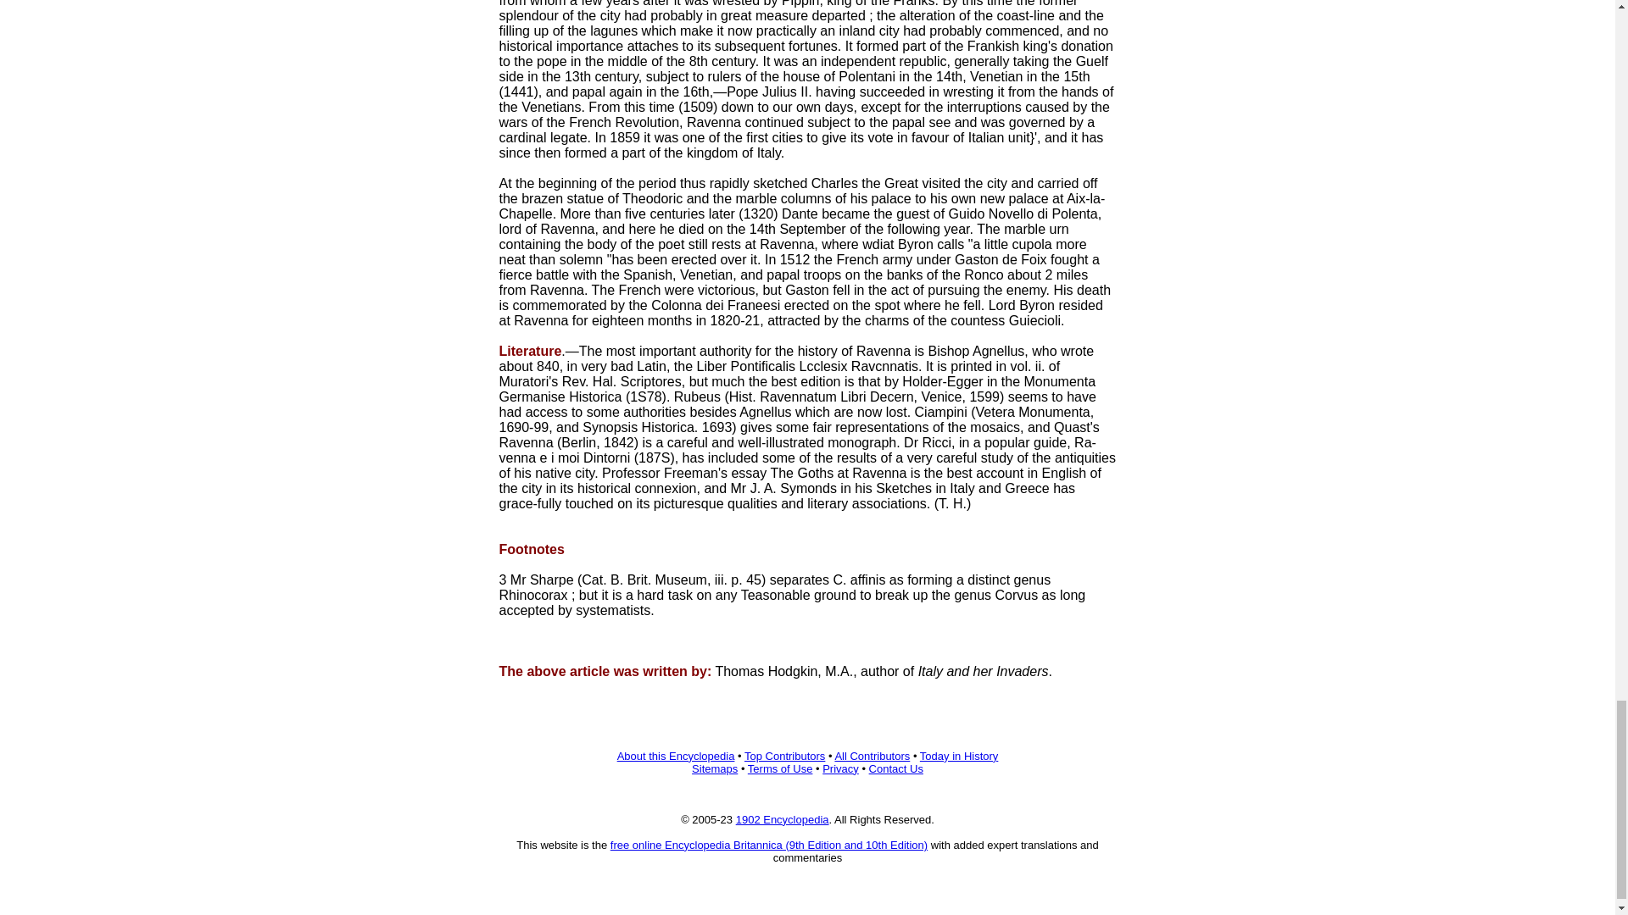 This screenshot has width=1628, height=915. Describe the element at coordinates (895, 768) in the screenshot. I see `Contact Us` at that location.